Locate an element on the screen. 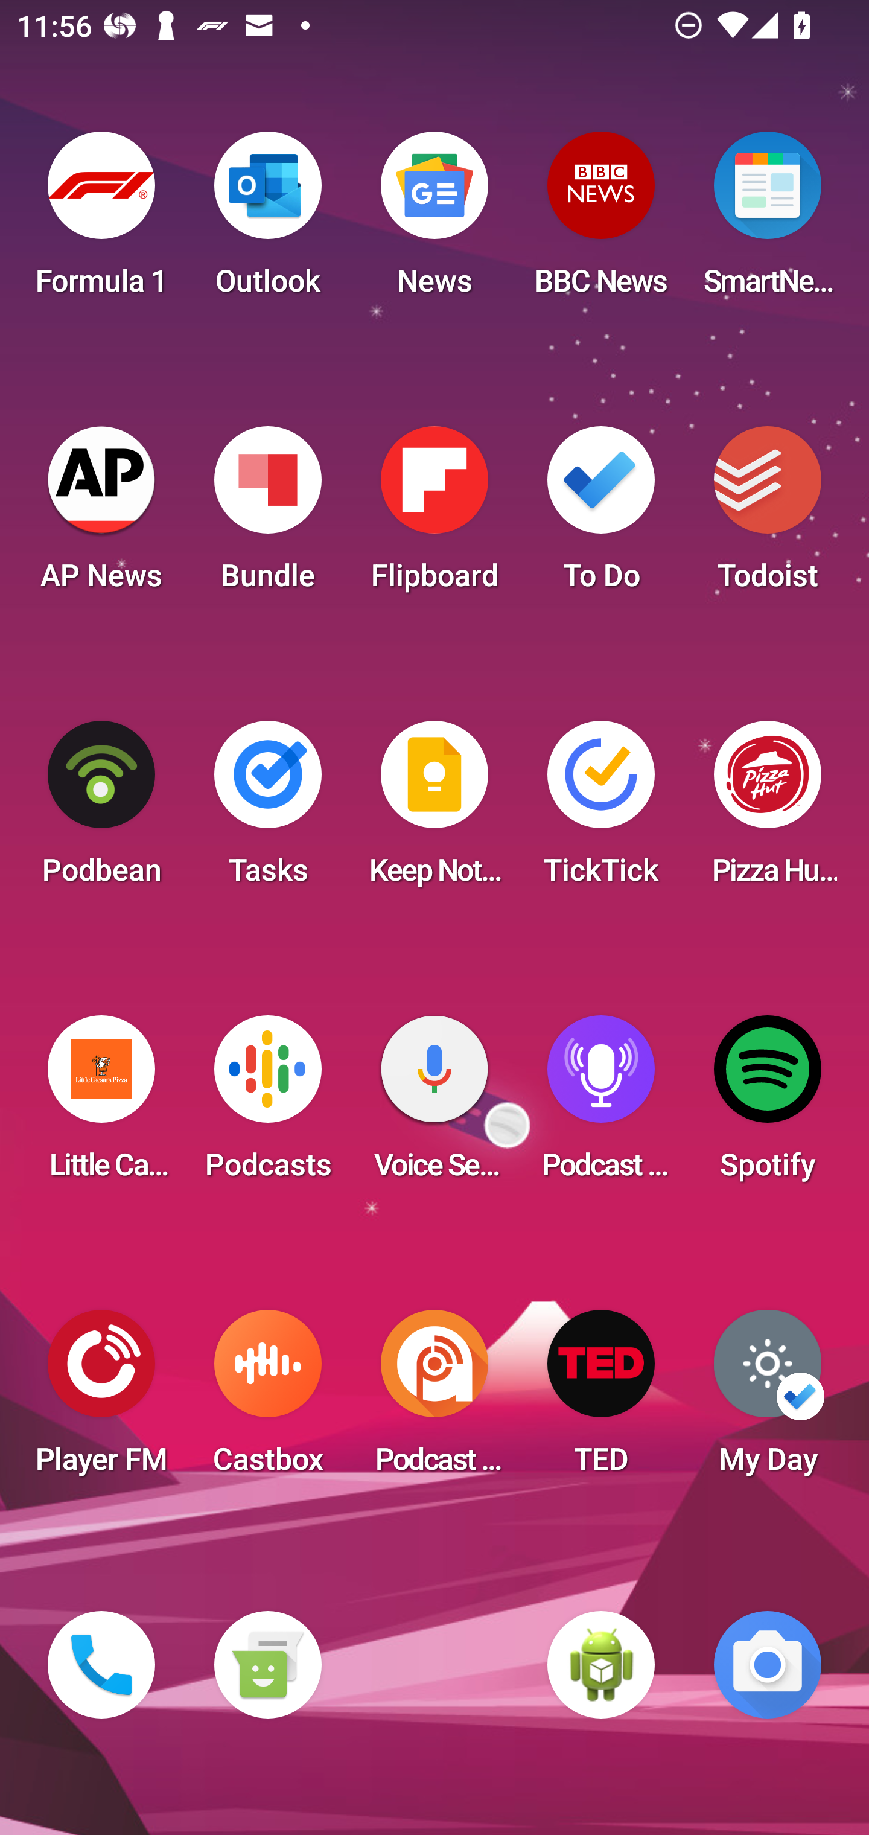 The image size is (869, 1835). TED is located at coordinates (601, 1399).